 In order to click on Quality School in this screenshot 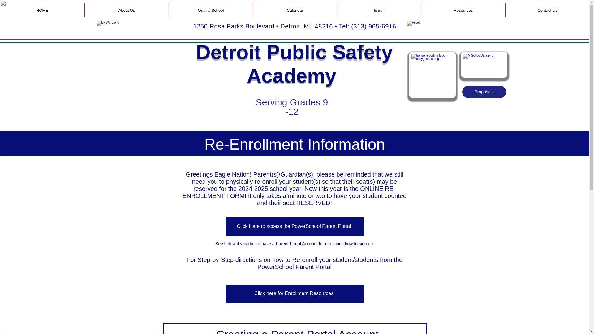, I will do `click(211, 10)`.